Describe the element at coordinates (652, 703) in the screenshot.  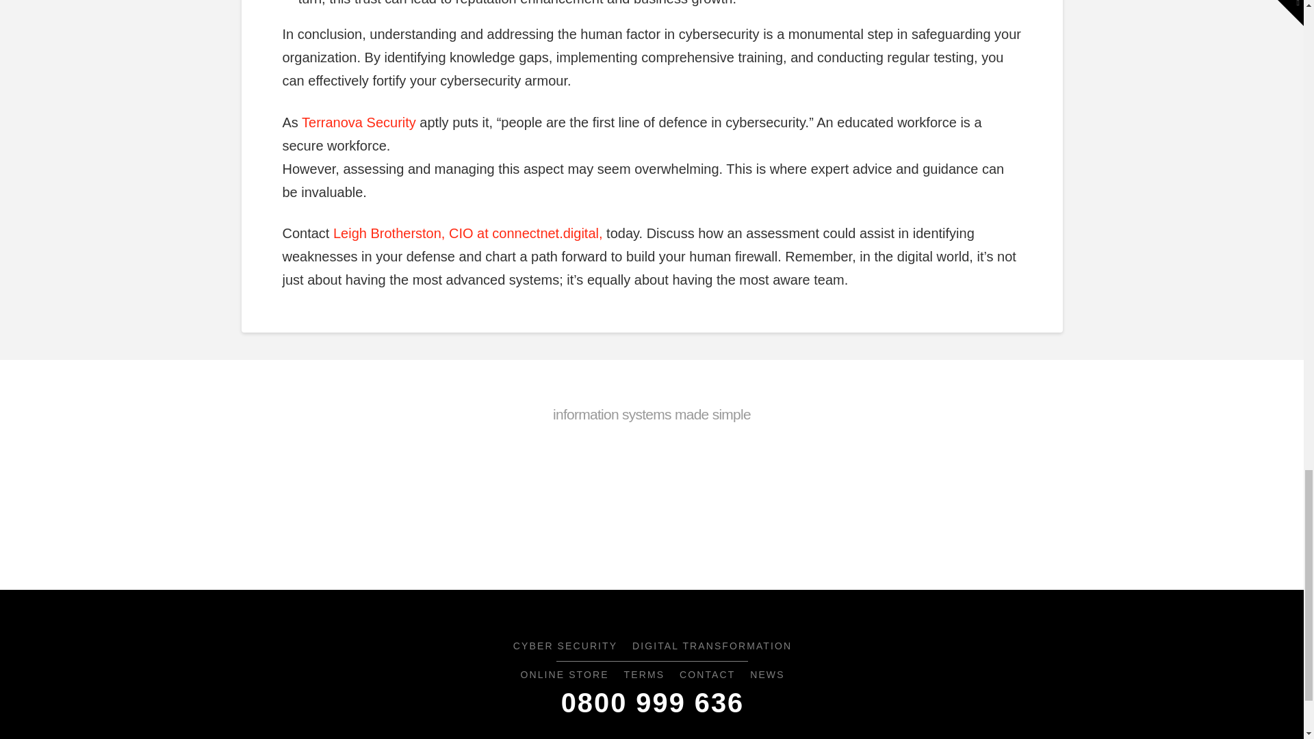
I see `0800 999 636` at that location.